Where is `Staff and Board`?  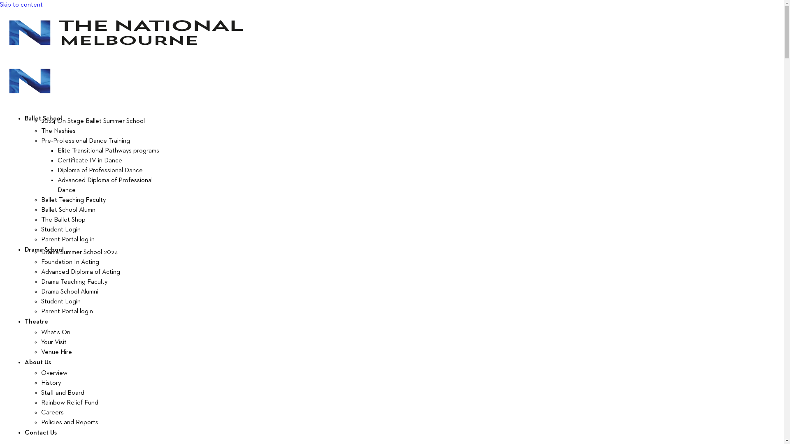
Staff and Board is located at coordinates (63, 393).